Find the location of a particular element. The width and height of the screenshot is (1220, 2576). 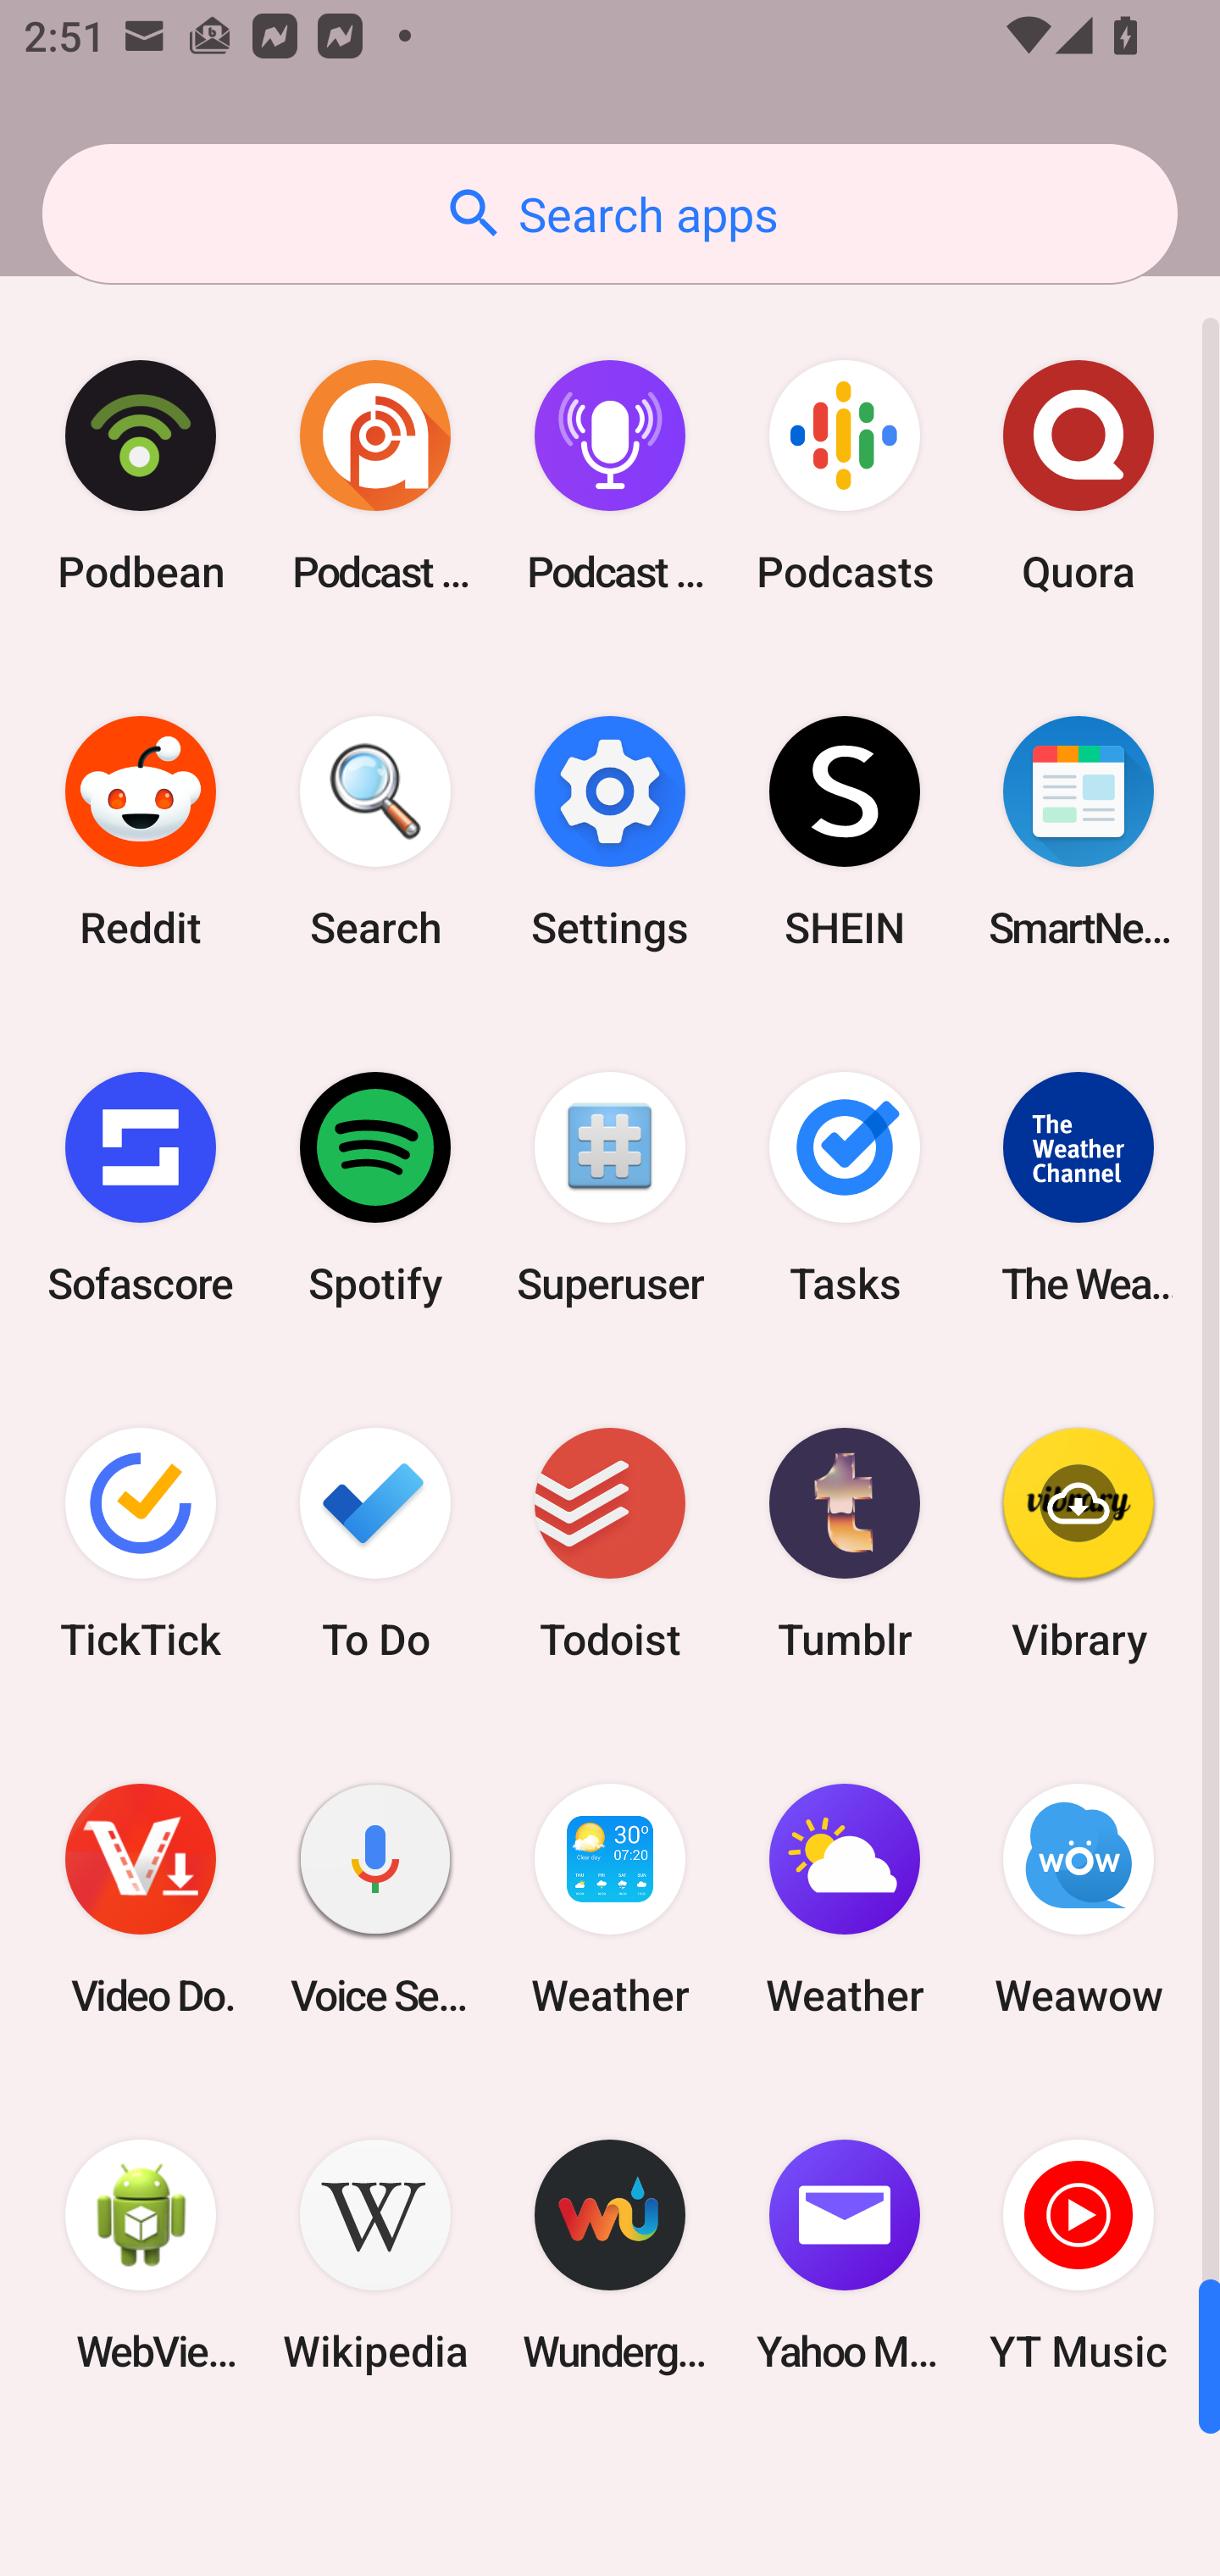

Podcast Player is located at coordinates (610, 476).